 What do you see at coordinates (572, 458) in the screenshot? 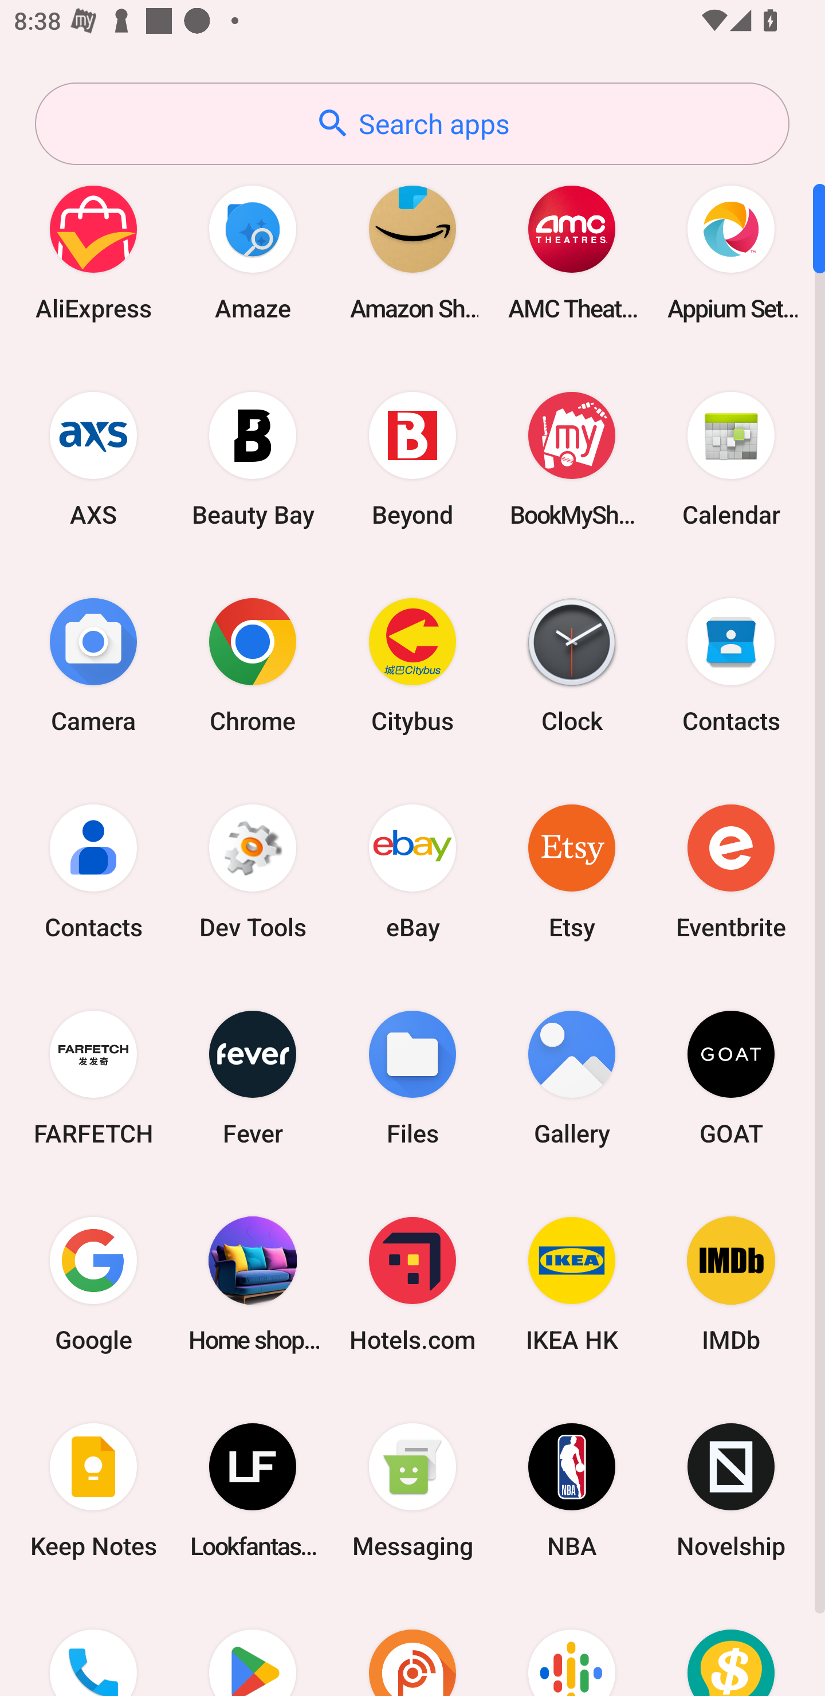
I see `BookMyShow` at bounding box center [572, 458].